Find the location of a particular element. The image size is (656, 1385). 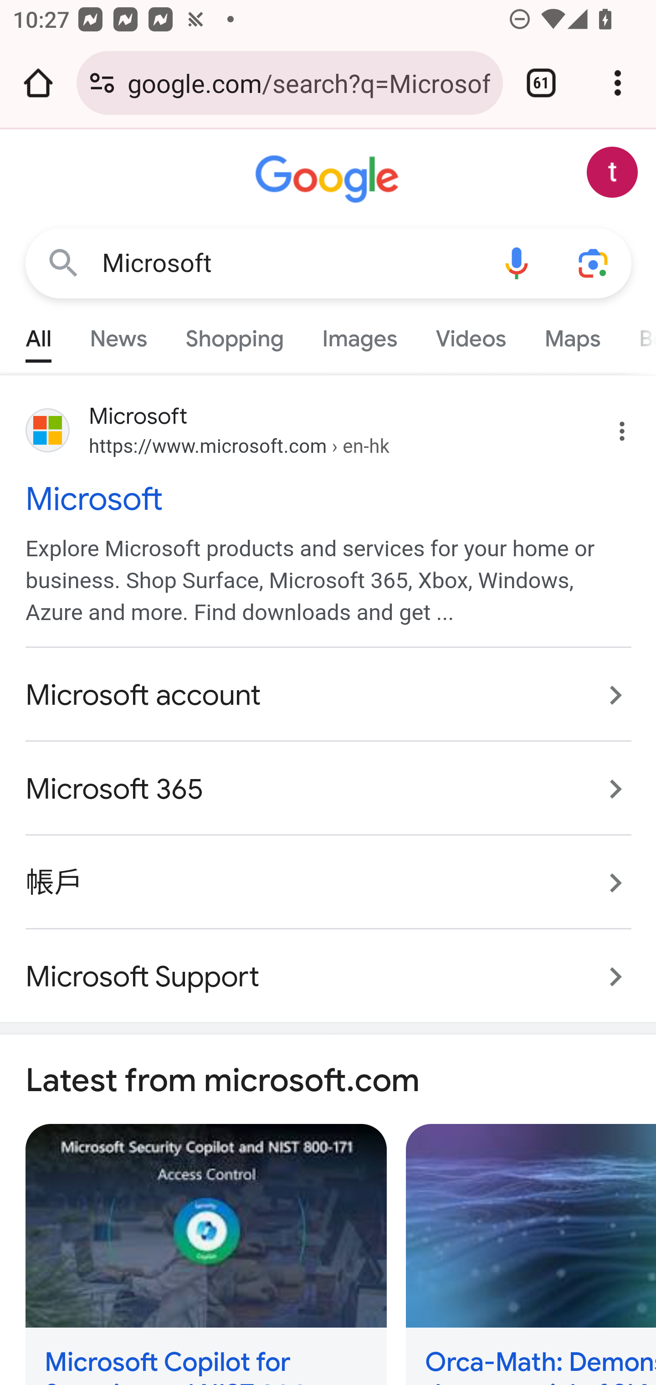

Google is located at coordinates (329, 180).